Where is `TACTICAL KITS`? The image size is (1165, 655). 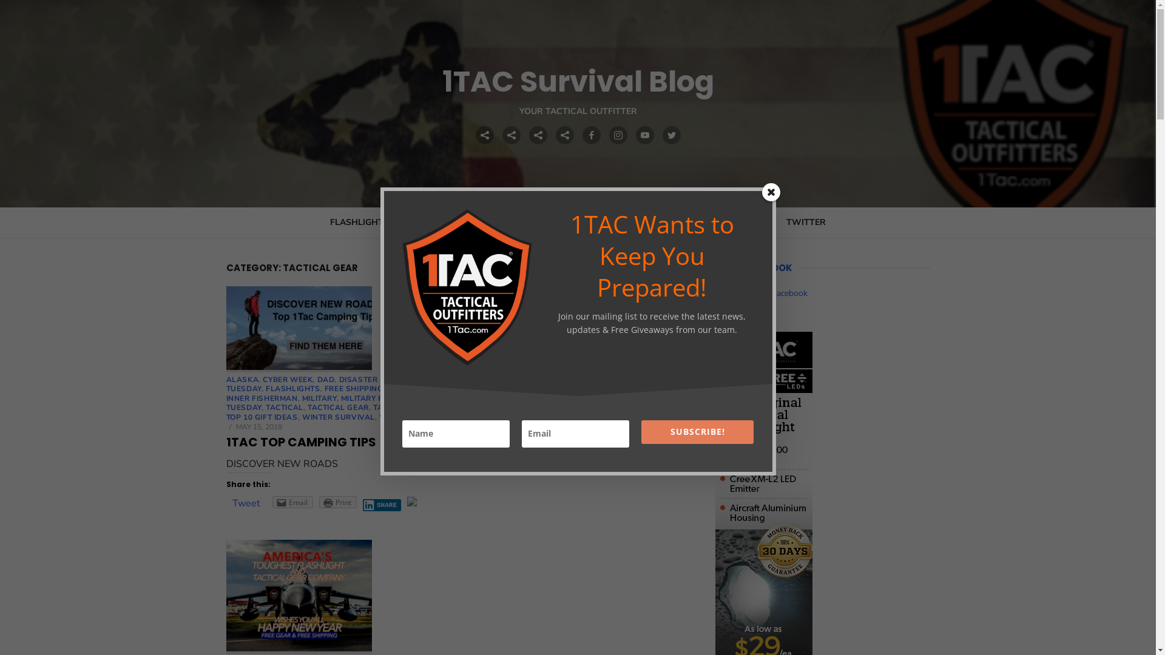 TACTICAL KITS is located at coordinates (435, 223).